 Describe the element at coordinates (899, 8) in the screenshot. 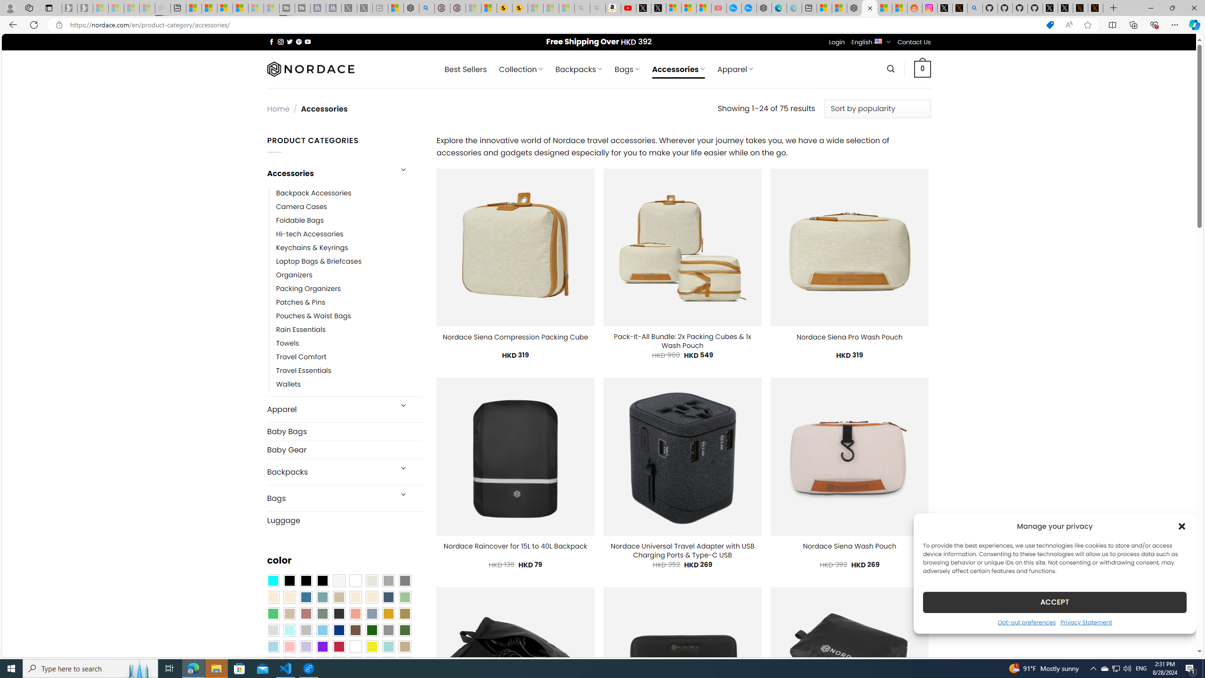

I see `Shanghai, China Weather trends | Microsoft Weather` at that location.